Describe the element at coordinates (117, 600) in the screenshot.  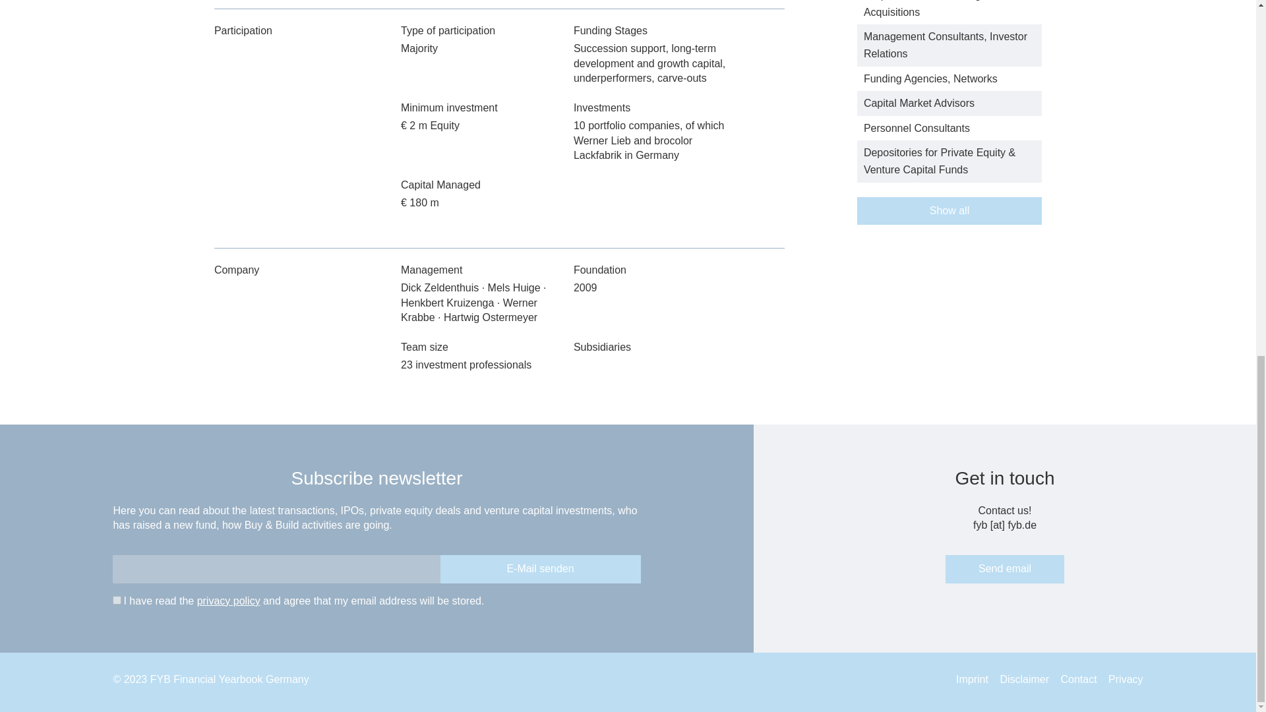
I see `1` at that location.